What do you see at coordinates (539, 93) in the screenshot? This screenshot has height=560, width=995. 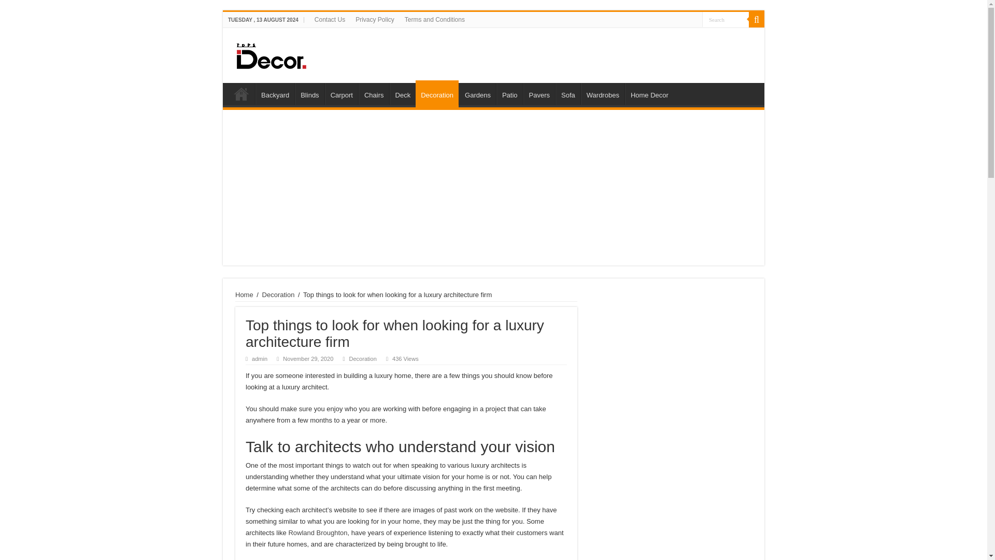 I see `Pavers` at bounding box center [539, 93].